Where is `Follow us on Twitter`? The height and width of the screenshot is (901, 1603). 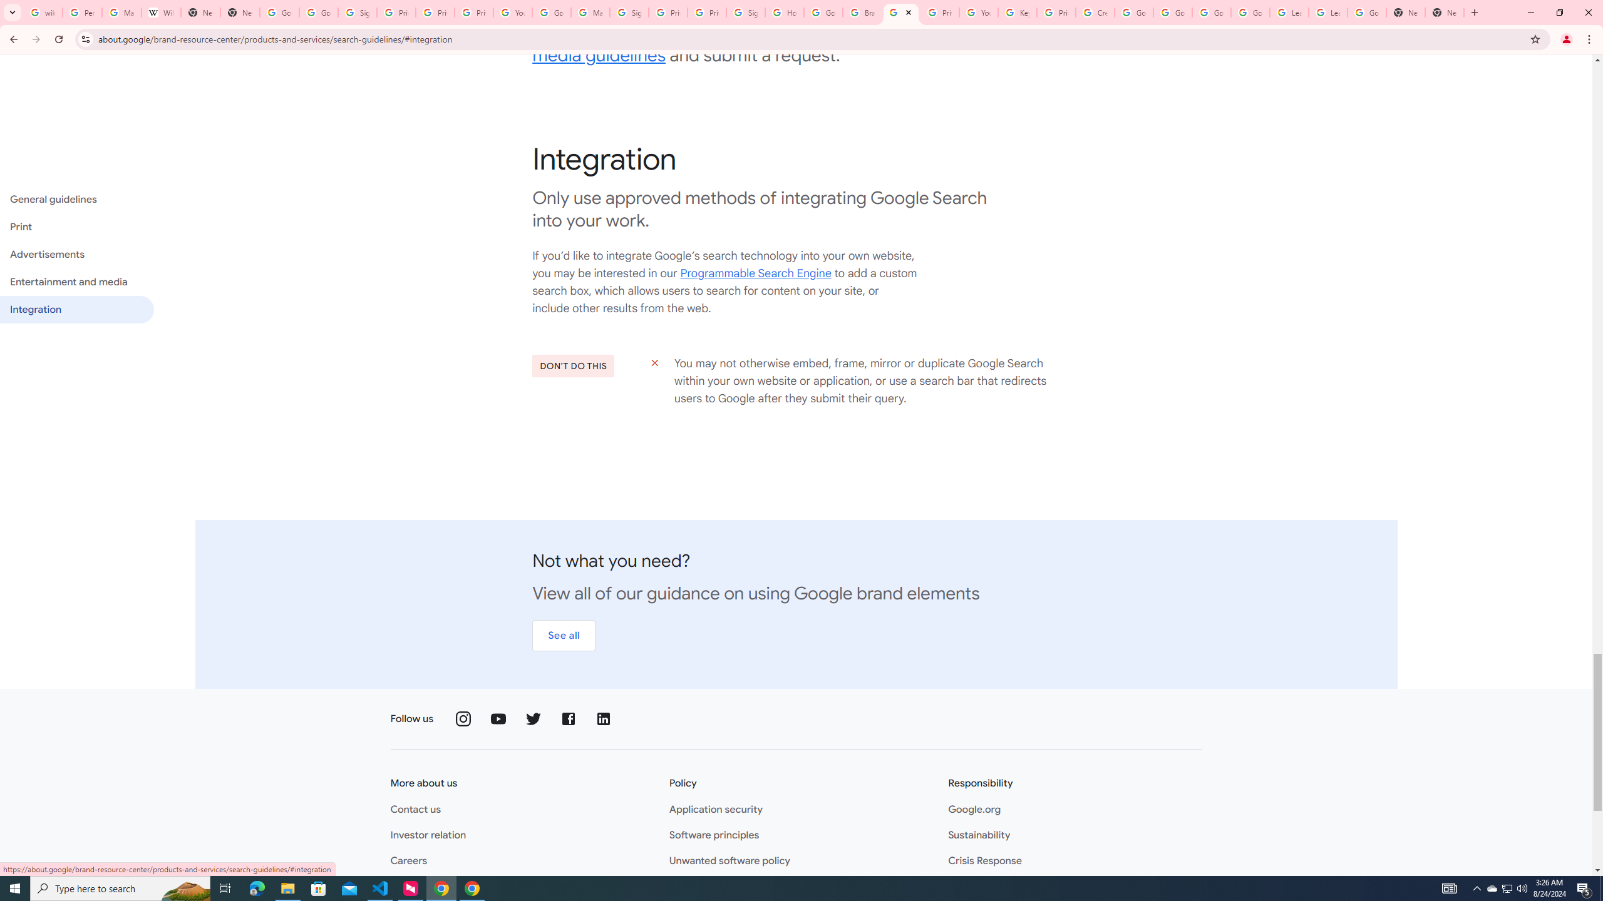 Follow us on Twitter is located at coordinates (533, 718).